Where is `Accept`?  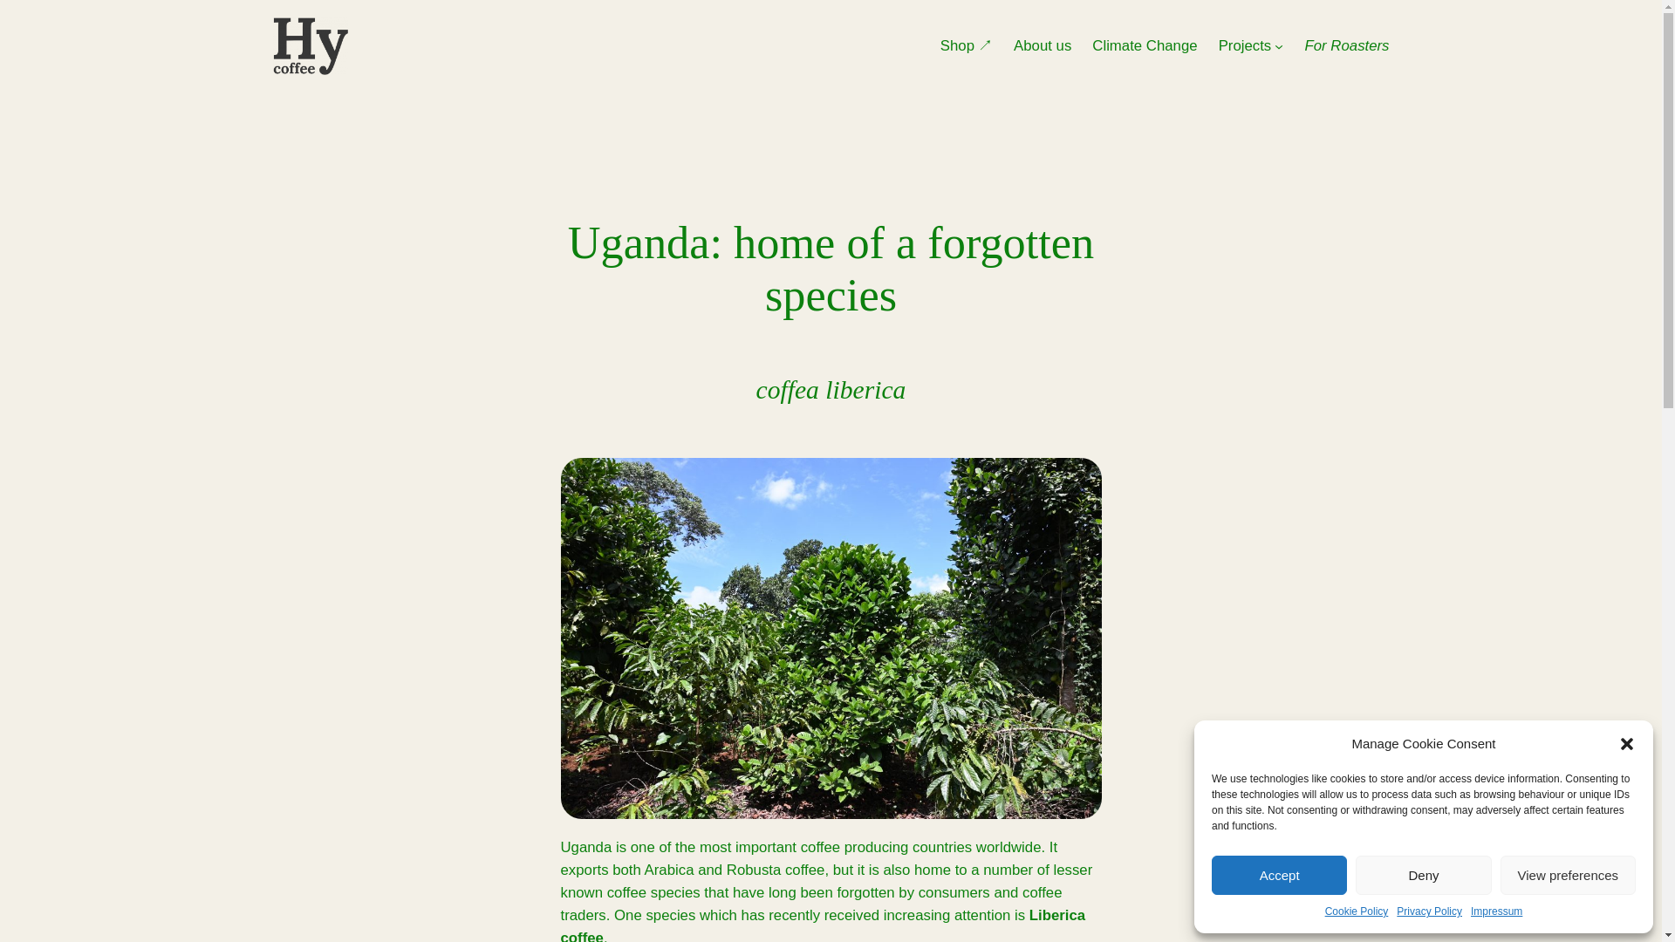 Accept is located at coordinates (1279, 875).